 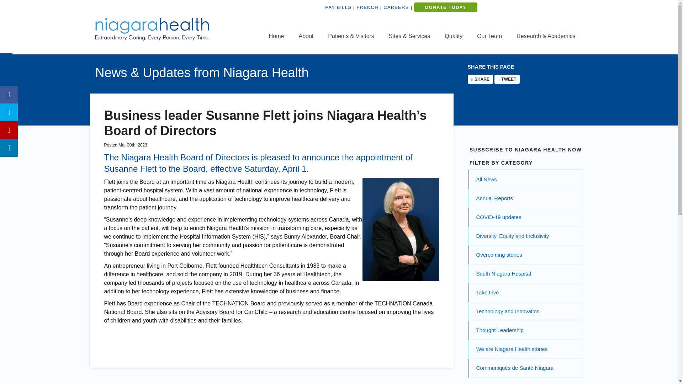 I want to click on About Niagara Health System, so click(x=306, y=36).